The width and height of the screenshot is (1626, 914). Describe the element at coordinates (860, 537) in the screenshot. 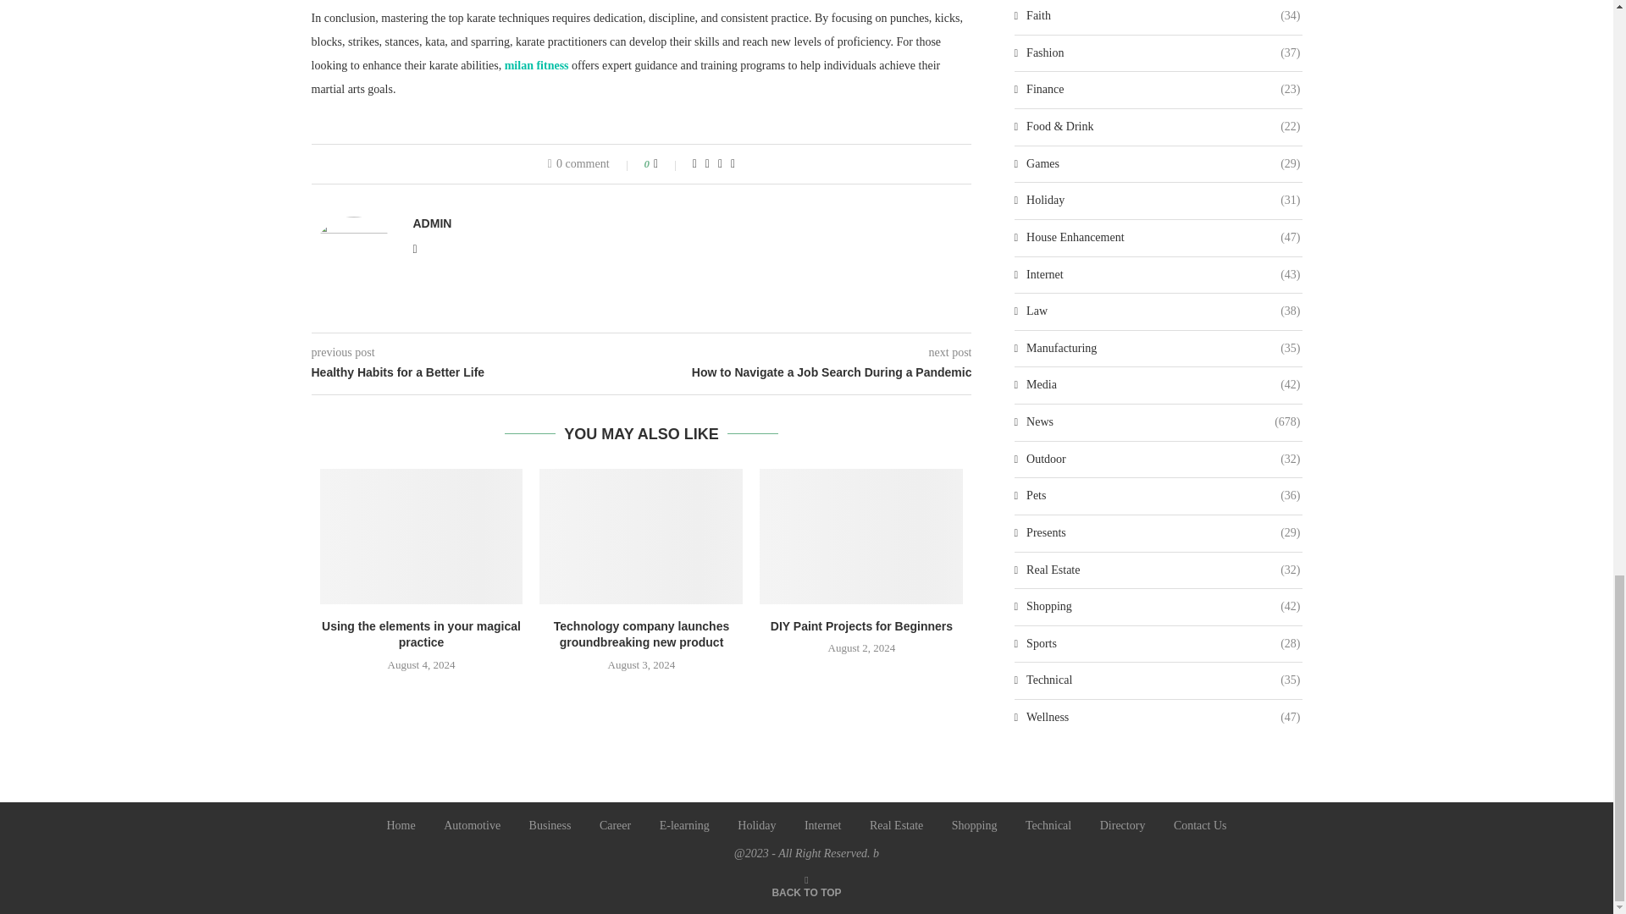

I see `DIY Paint Projects for Beginners` at that location.